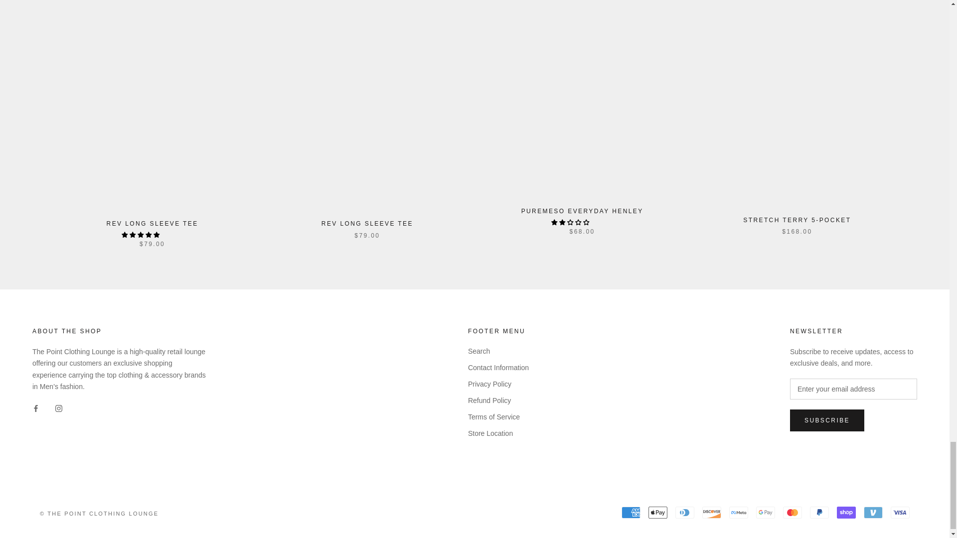  I want to click on Google Pay, so click(766, 513).